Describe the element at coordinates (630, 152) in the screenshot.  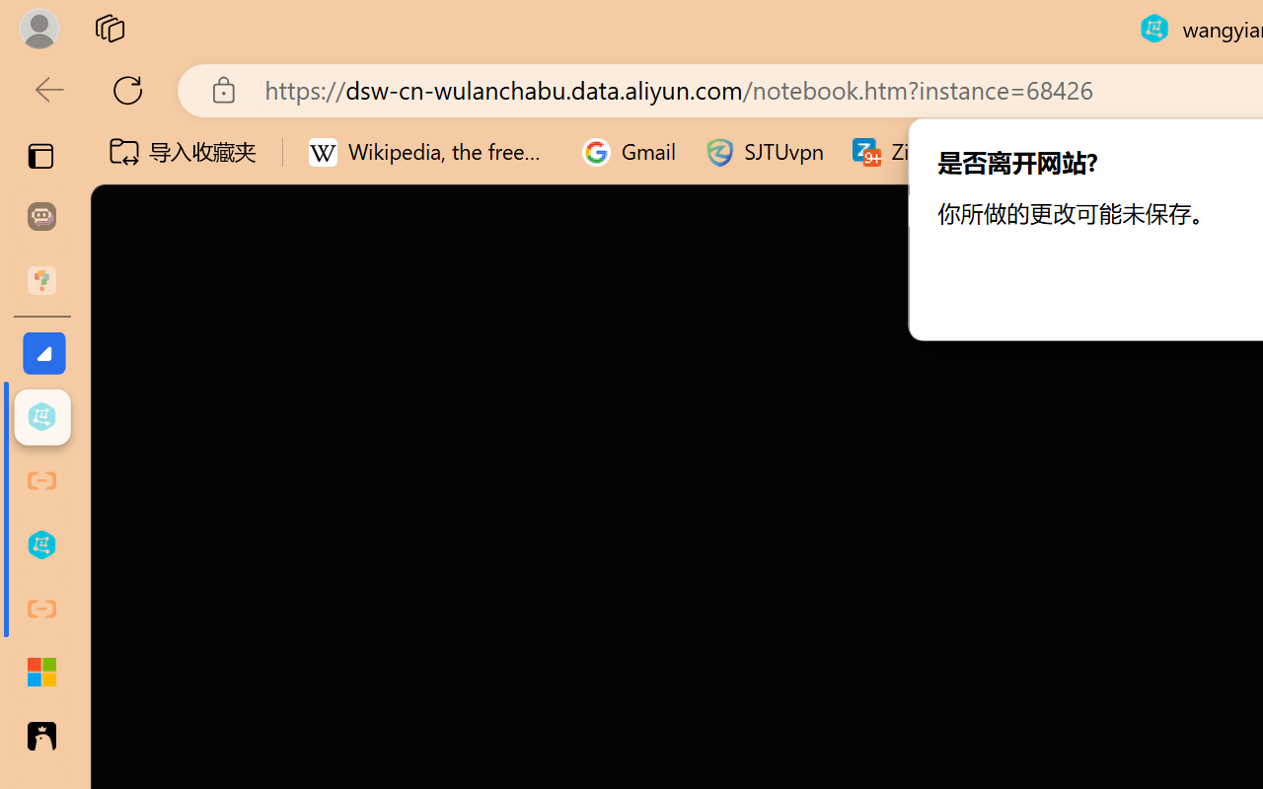
I see `Gmail` at that location.